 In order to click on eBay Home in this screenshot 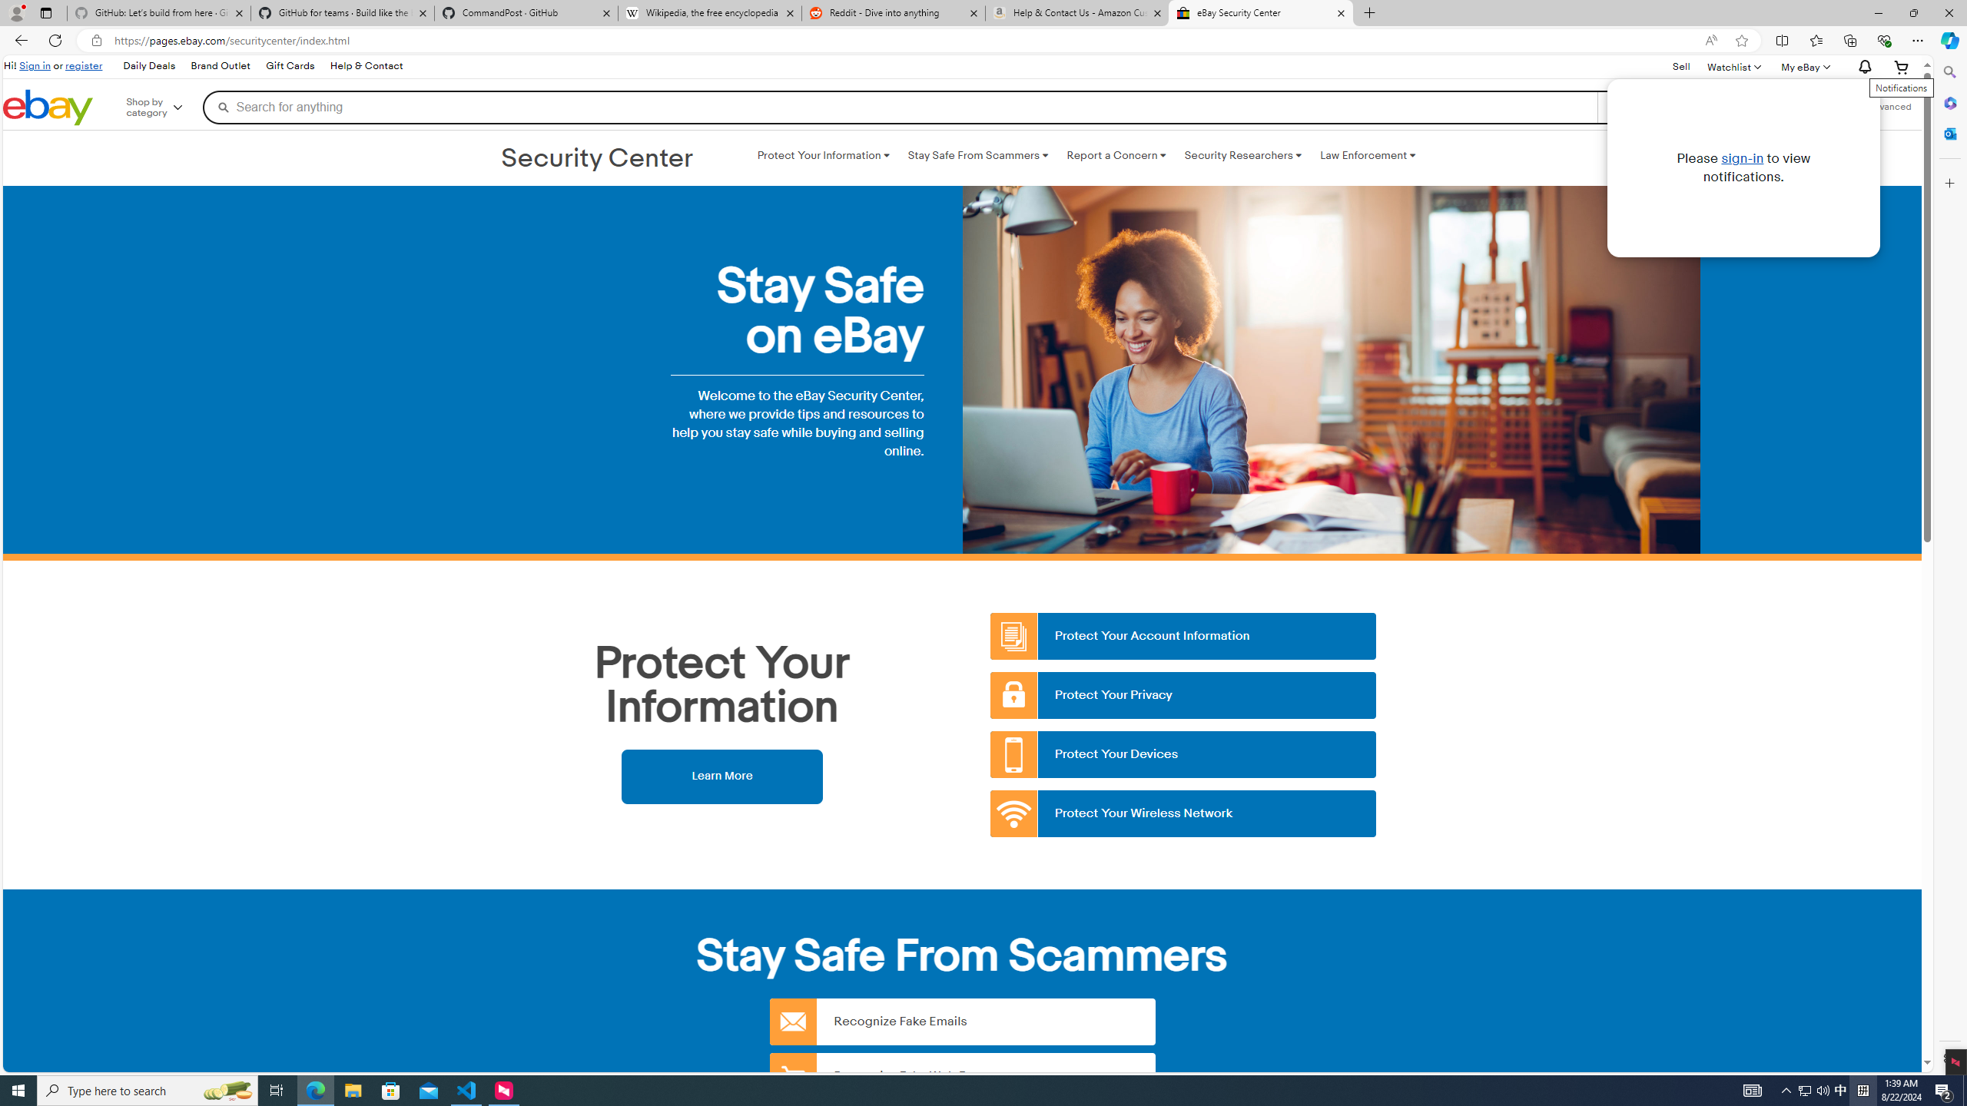, I will do `click(48, 108)`.